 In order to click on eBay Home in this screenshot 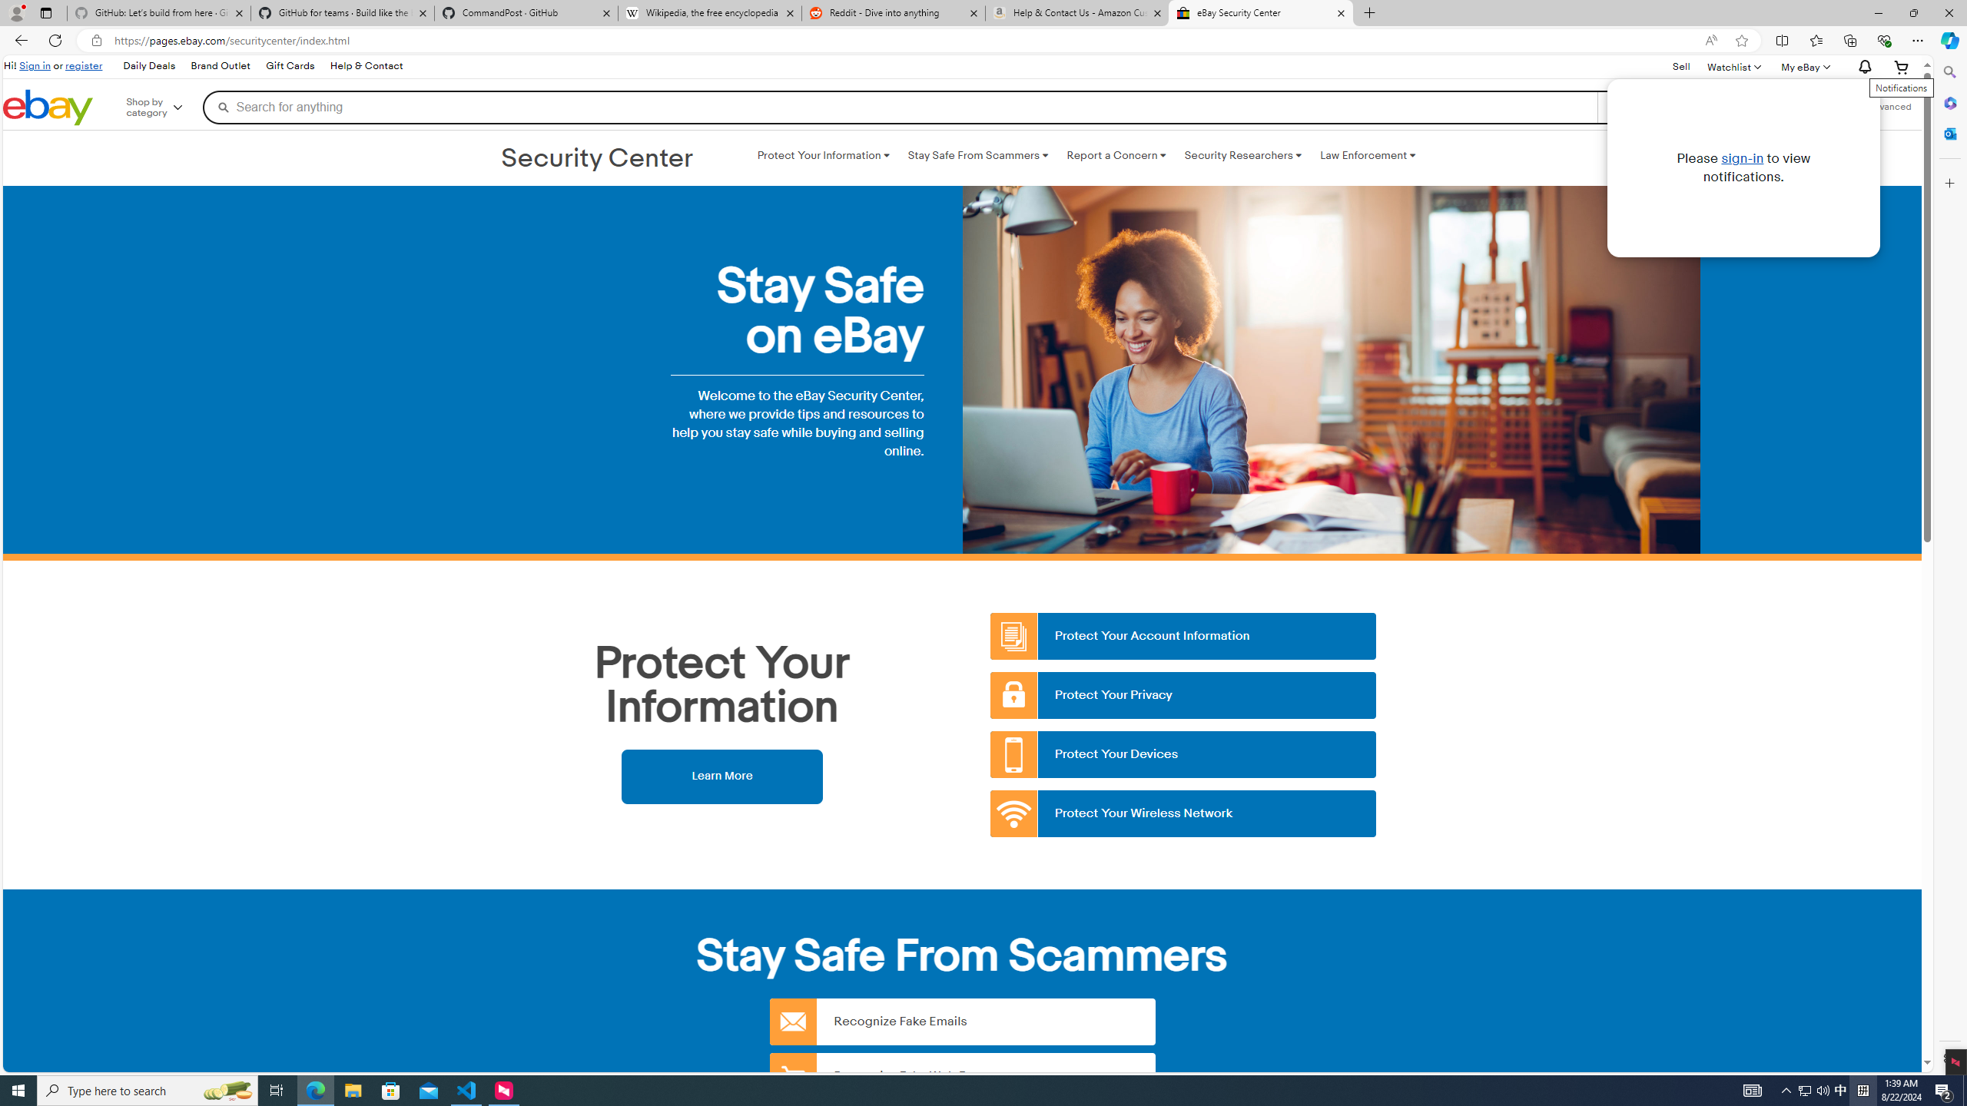, I will do `click(48, 108)`.